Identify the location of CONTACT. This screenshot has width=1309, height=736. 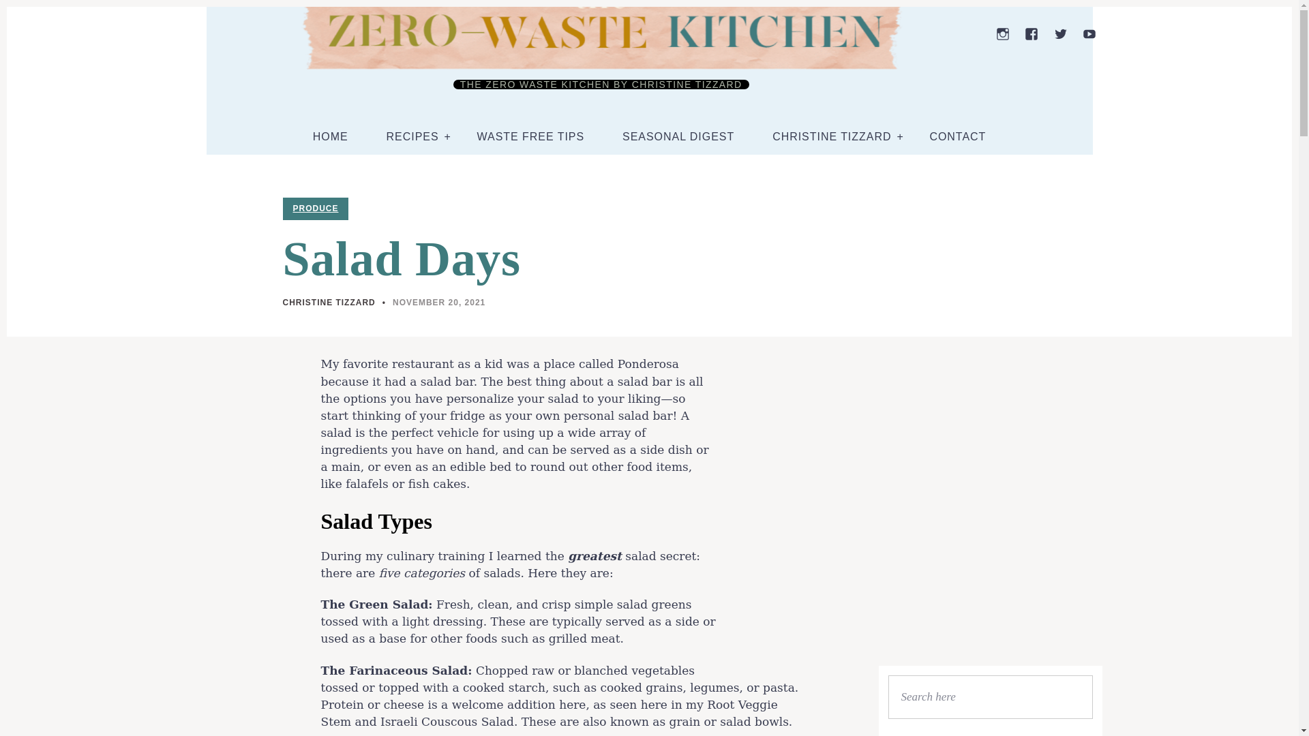
(957, 136).